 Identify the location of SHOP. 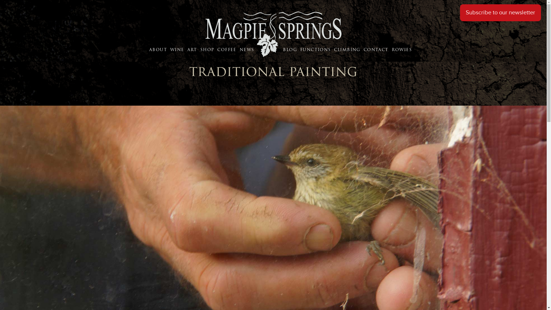
(208, 50).